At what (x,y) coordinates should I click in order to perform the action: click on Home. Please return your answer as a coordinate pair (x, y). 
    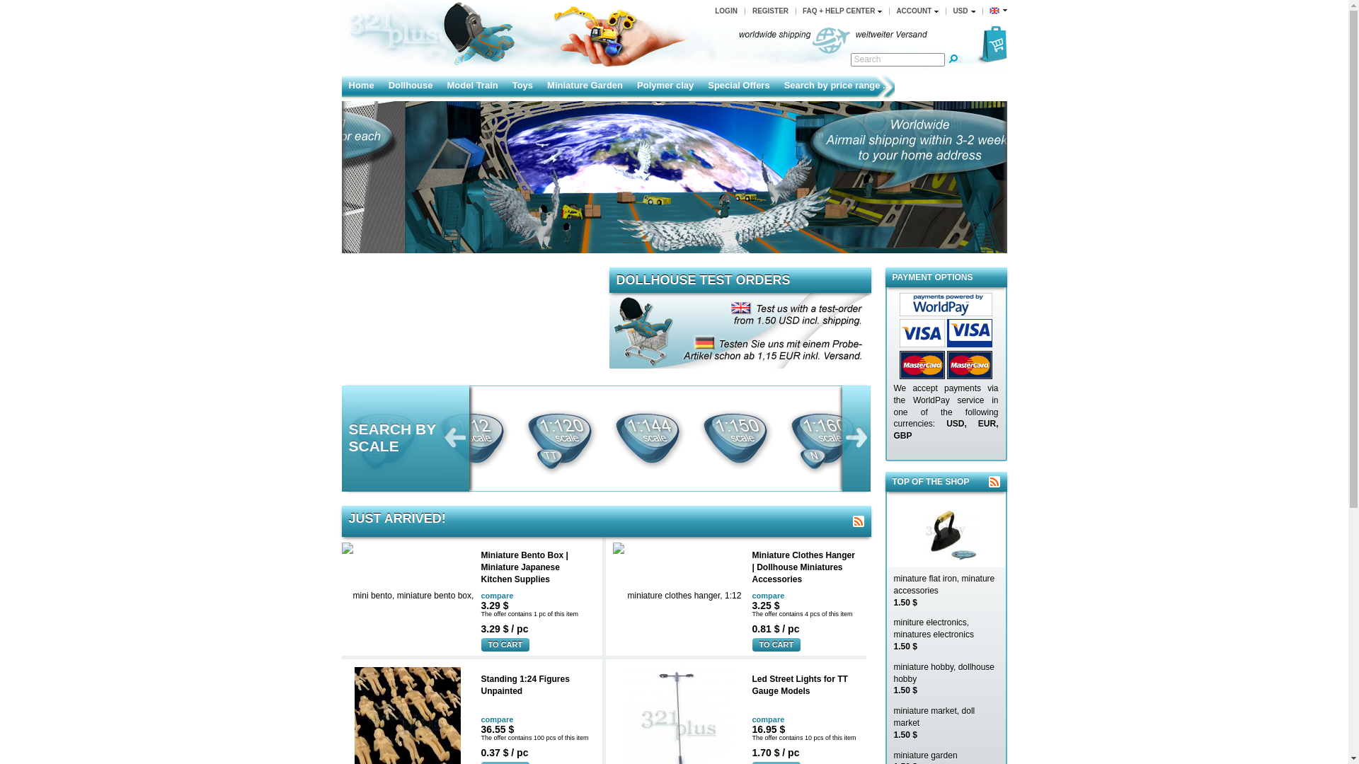
    Looking at the image, I should click on (361, 87).